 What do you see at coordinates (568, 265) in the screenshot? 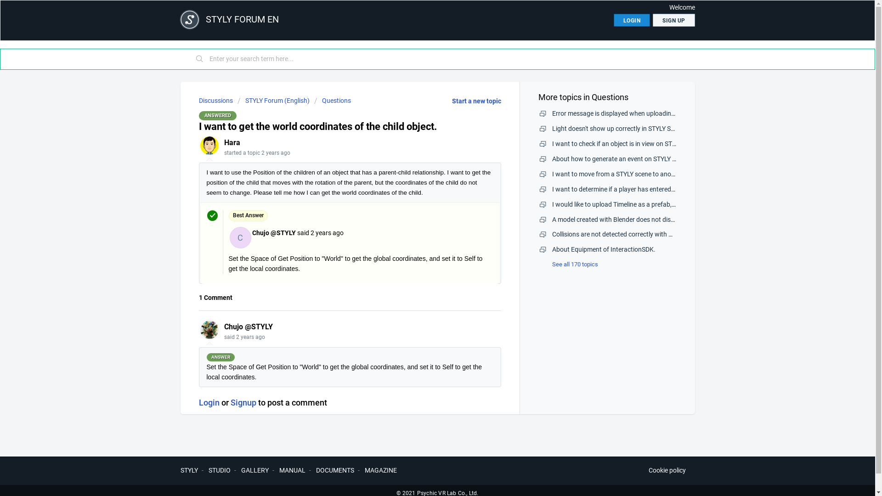
I see `See all 170 topics` at bounding box center [568, 265].